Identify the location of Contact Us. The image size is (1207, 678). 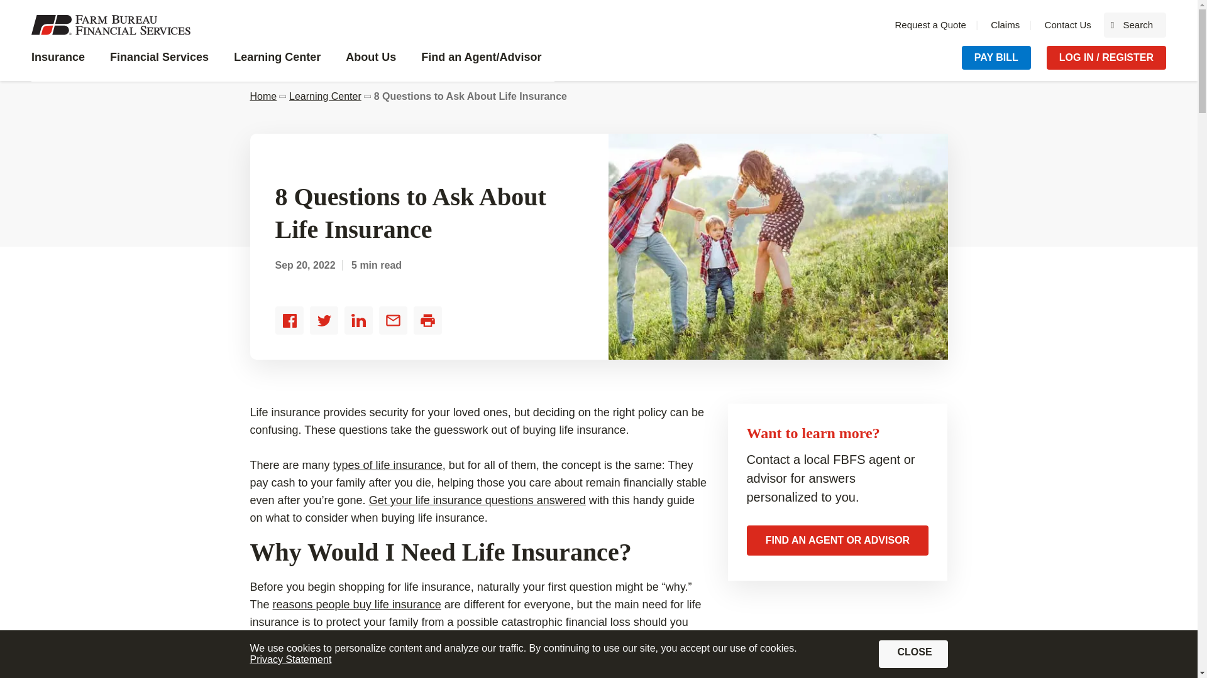
(913, 654).